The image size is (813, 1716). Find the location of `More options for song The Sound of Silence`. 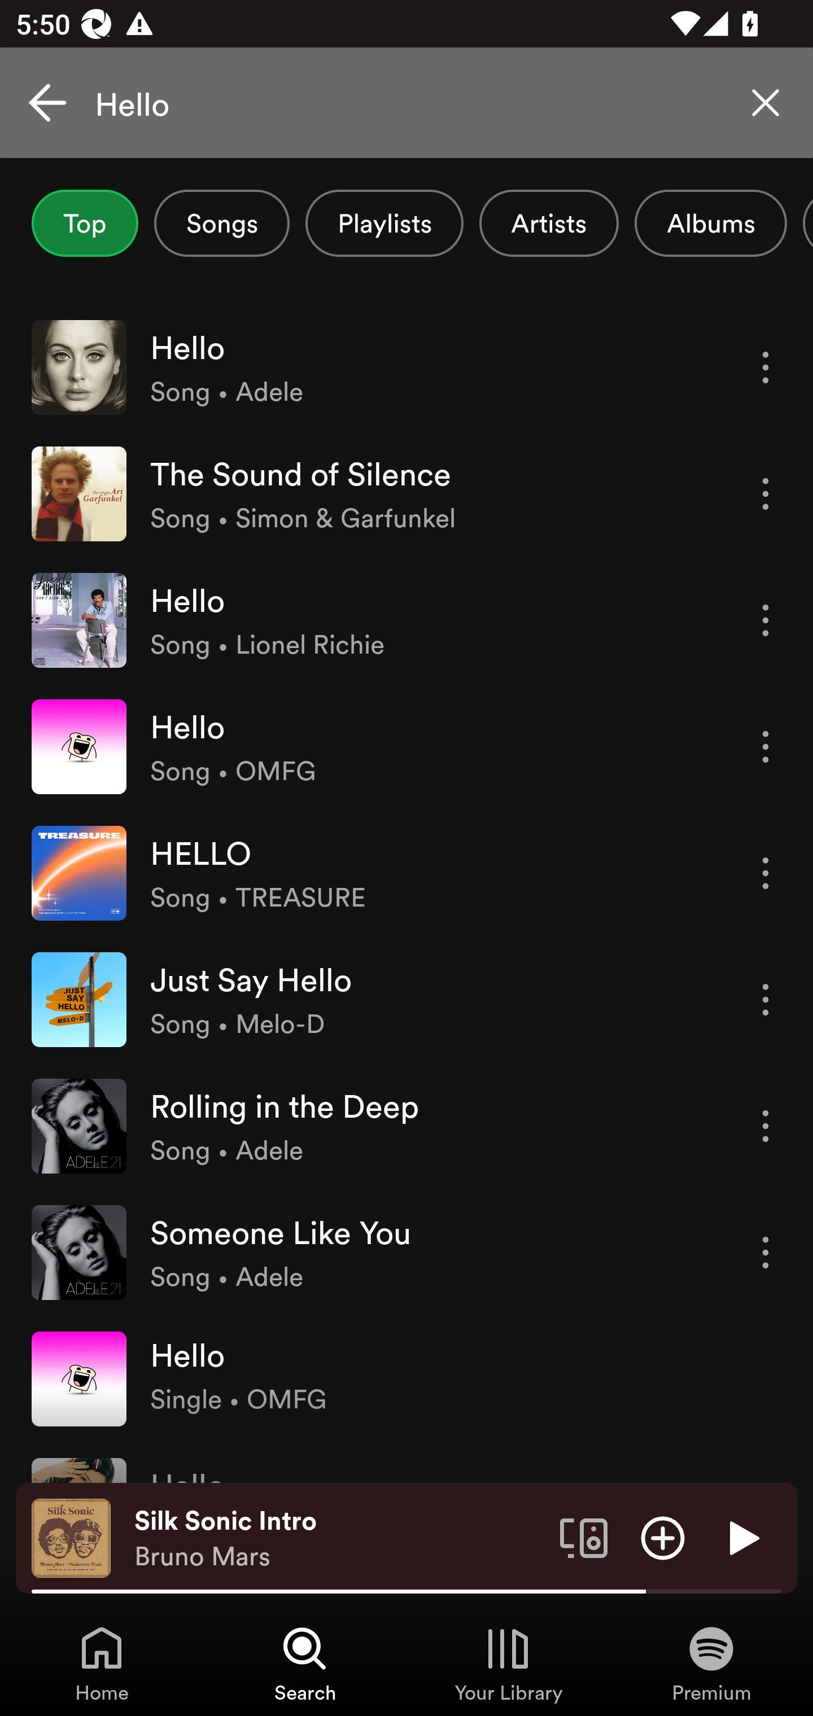

More options for song The Sound of Silence is located at coordinates (766, 493).